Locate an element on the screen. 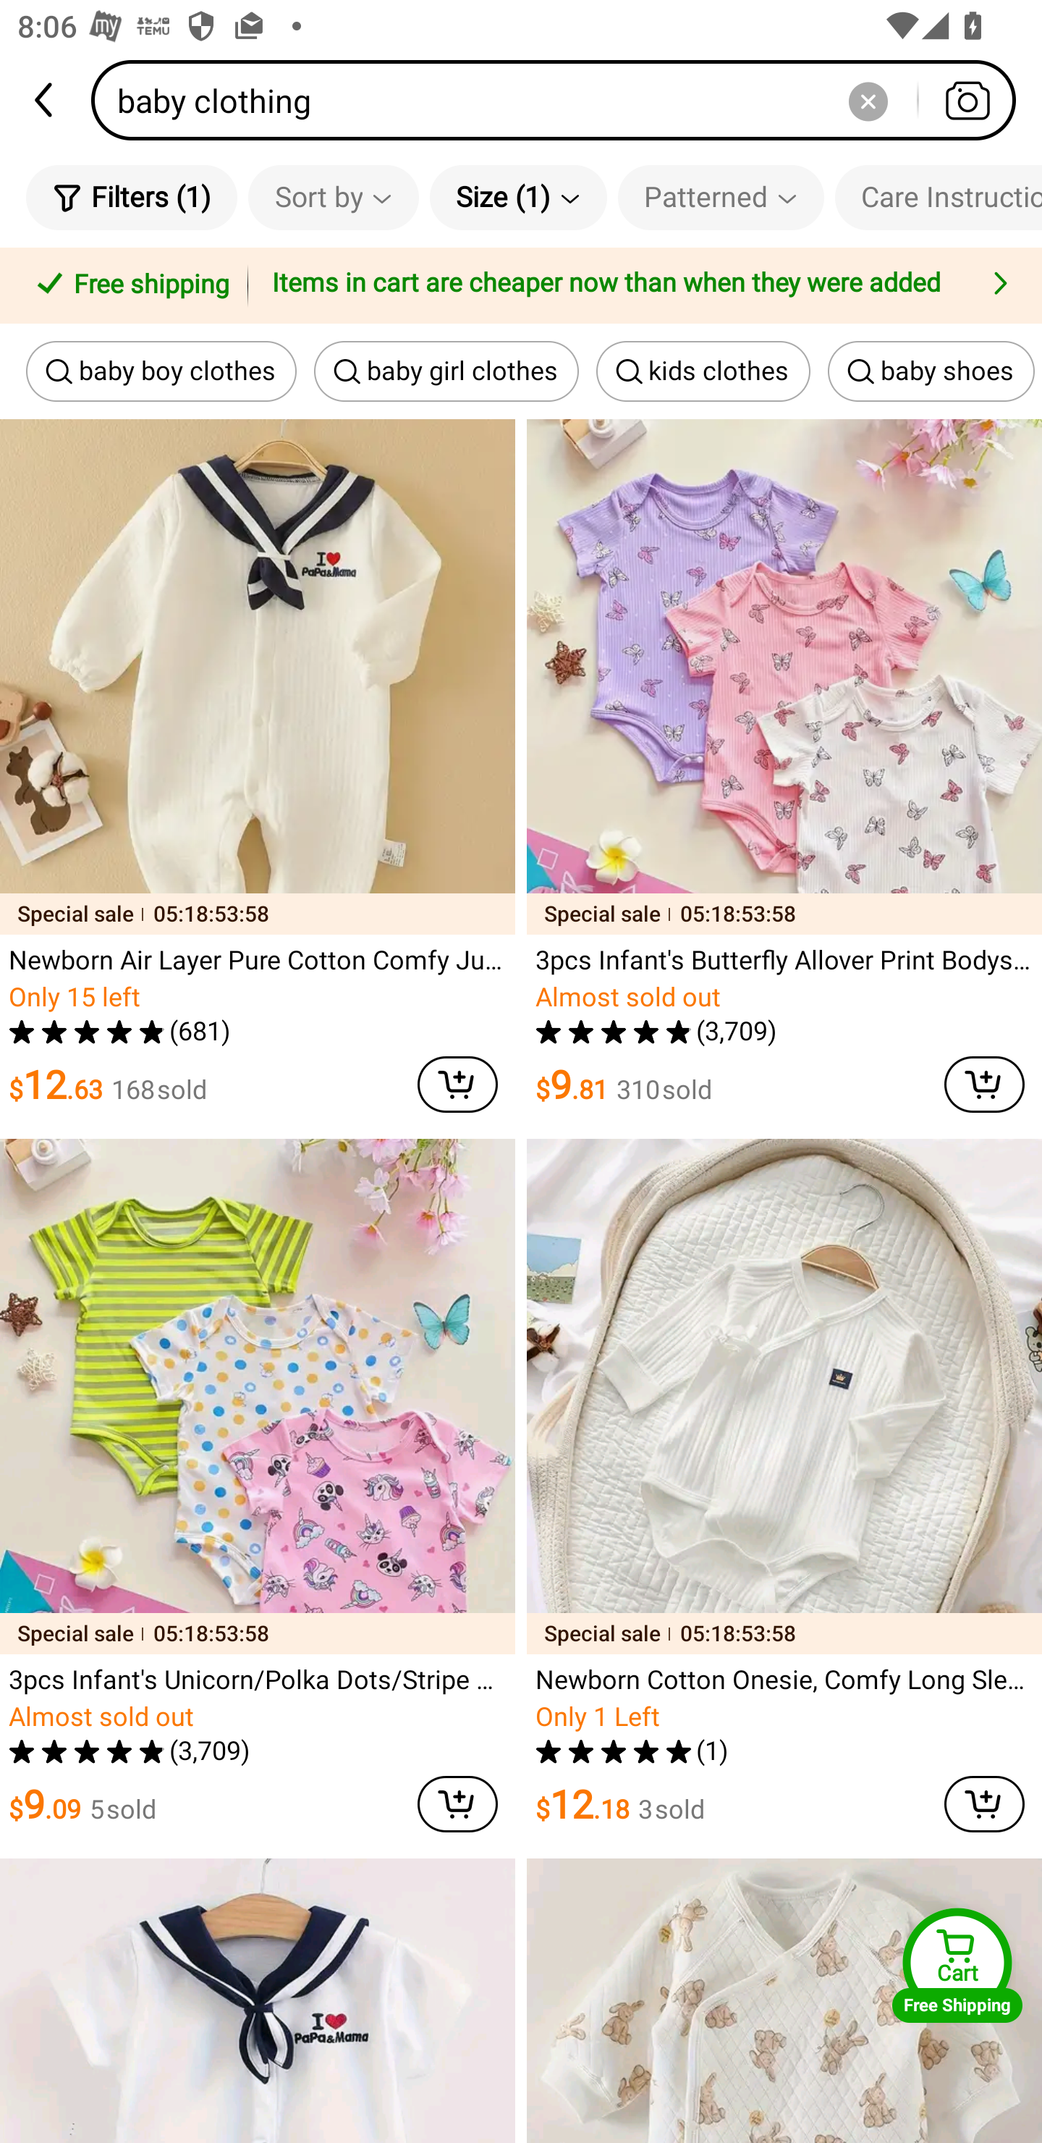 This screenshot has height=2143, width=1042. baby shoes is located at coordinates (931, 371).